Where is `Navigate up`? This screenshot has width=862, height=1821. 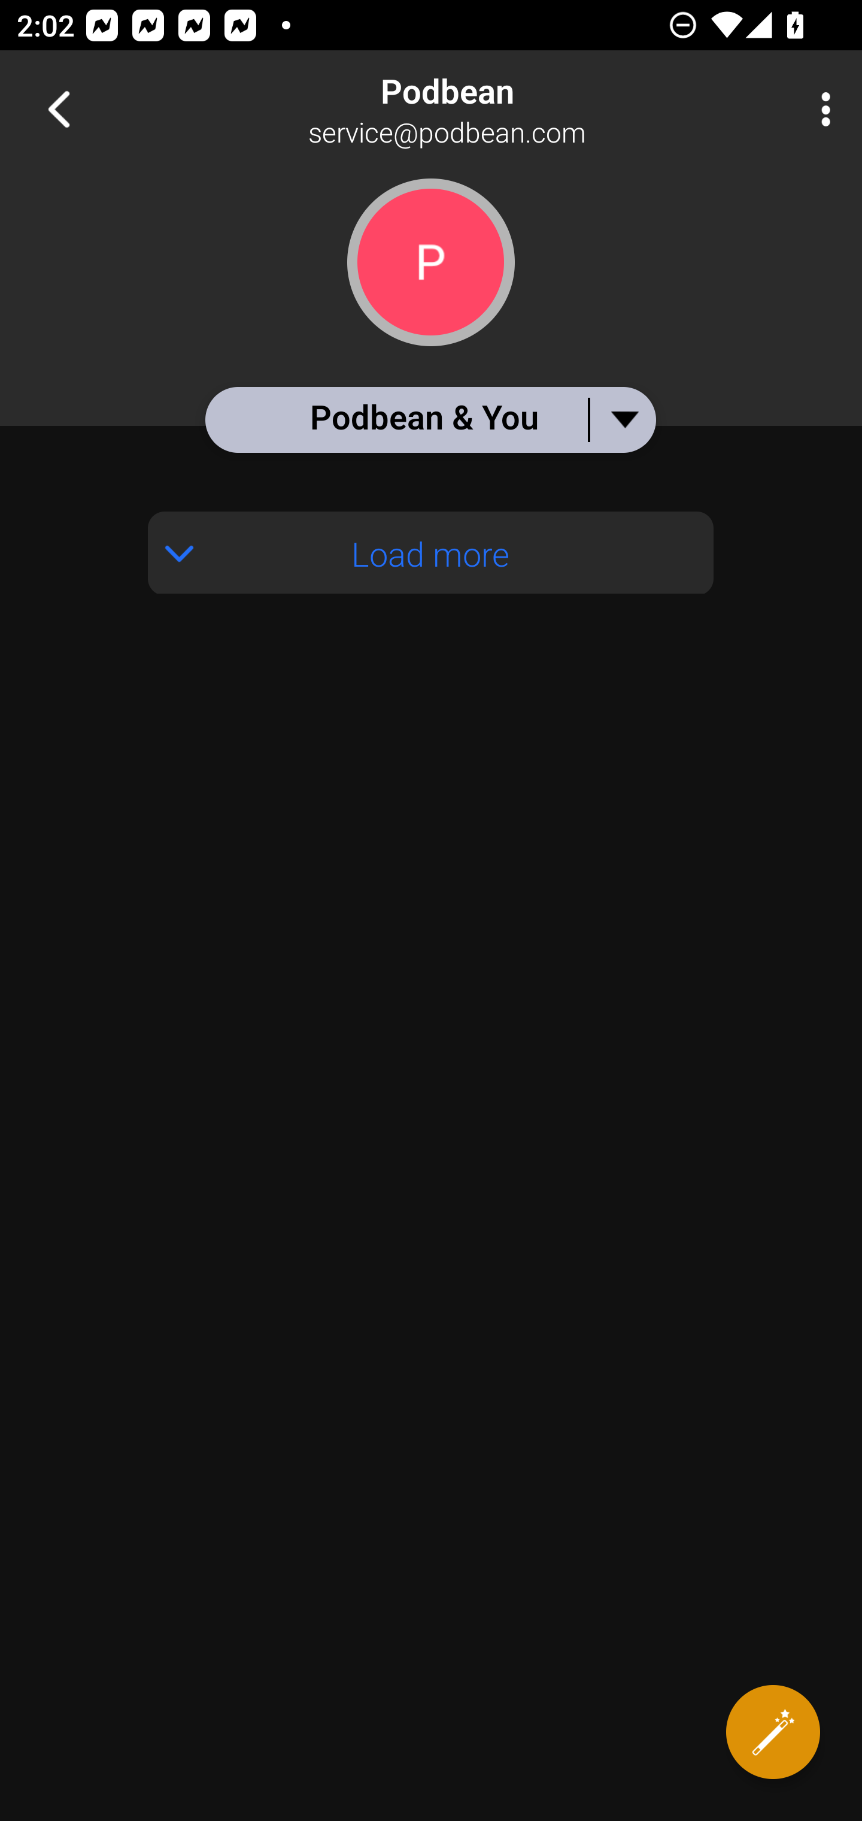 Navigate up is located at coordinates (59, 109).